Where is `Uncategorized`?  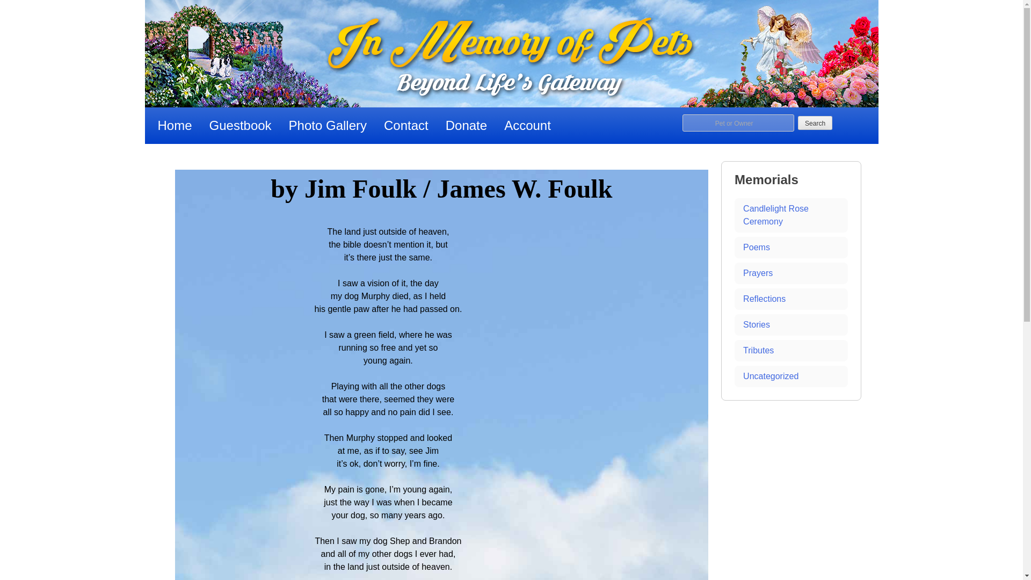
Uncategorized is located at coordinates (790, 376).